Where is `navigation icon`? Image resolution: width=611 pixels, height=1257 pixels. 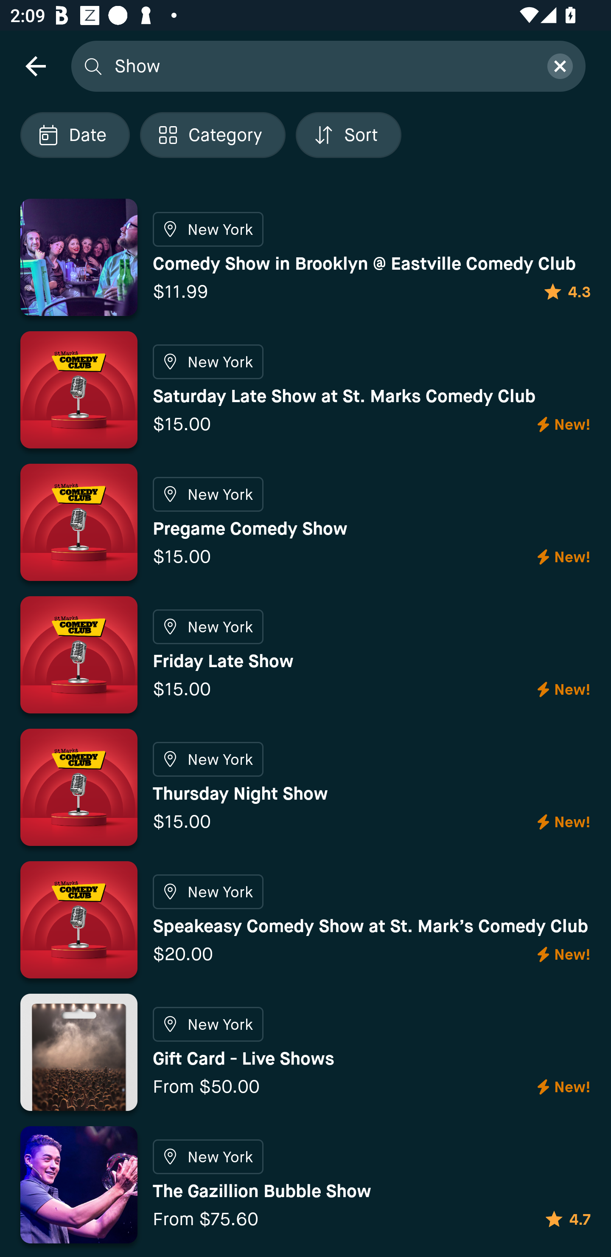
navigation icon is located at coordinates (35, 65).